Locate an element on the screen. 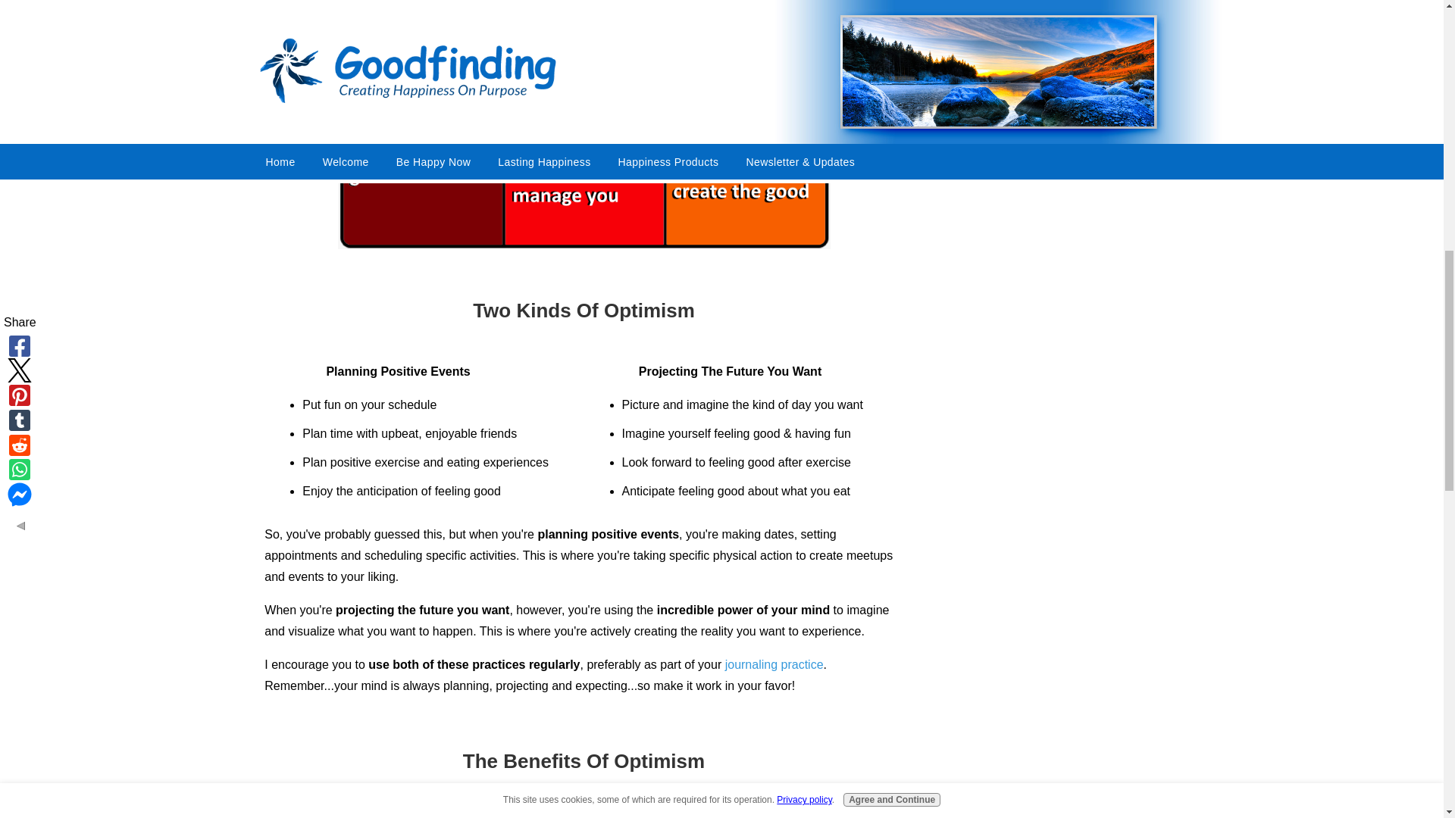 This screenshot has width=1455, height=818. journaling practice is located at coordinates (774, 664).